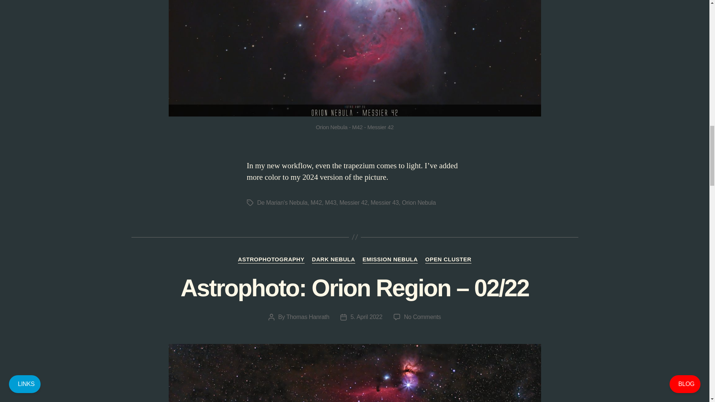 The height and width of the screenshot is (402, 715). Describe the element at coordinates (353, 202) in the screenshot. I see `Messier 42` at that location.